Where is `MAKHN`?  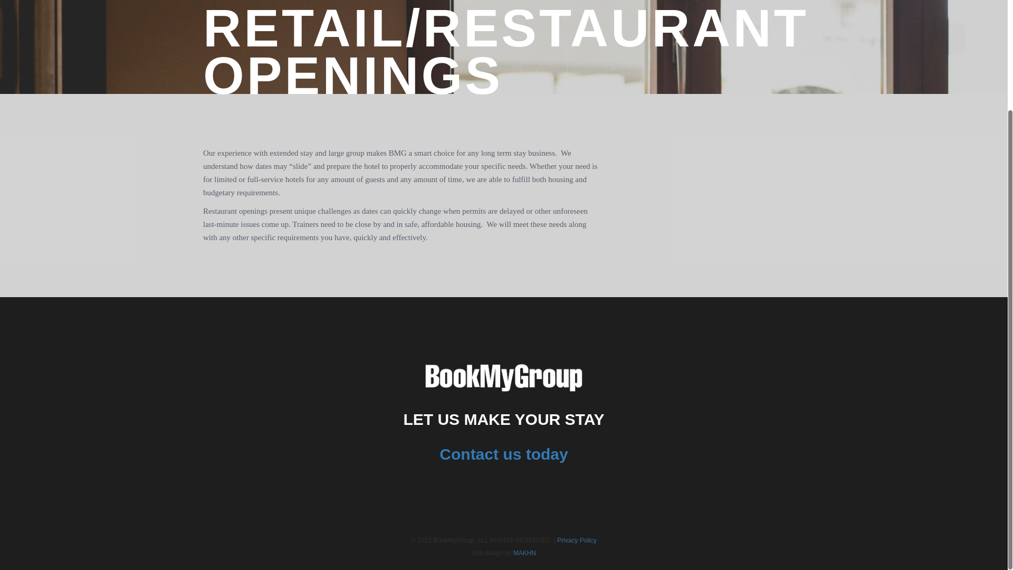
MAKHN is located at coordinates (524, 553).